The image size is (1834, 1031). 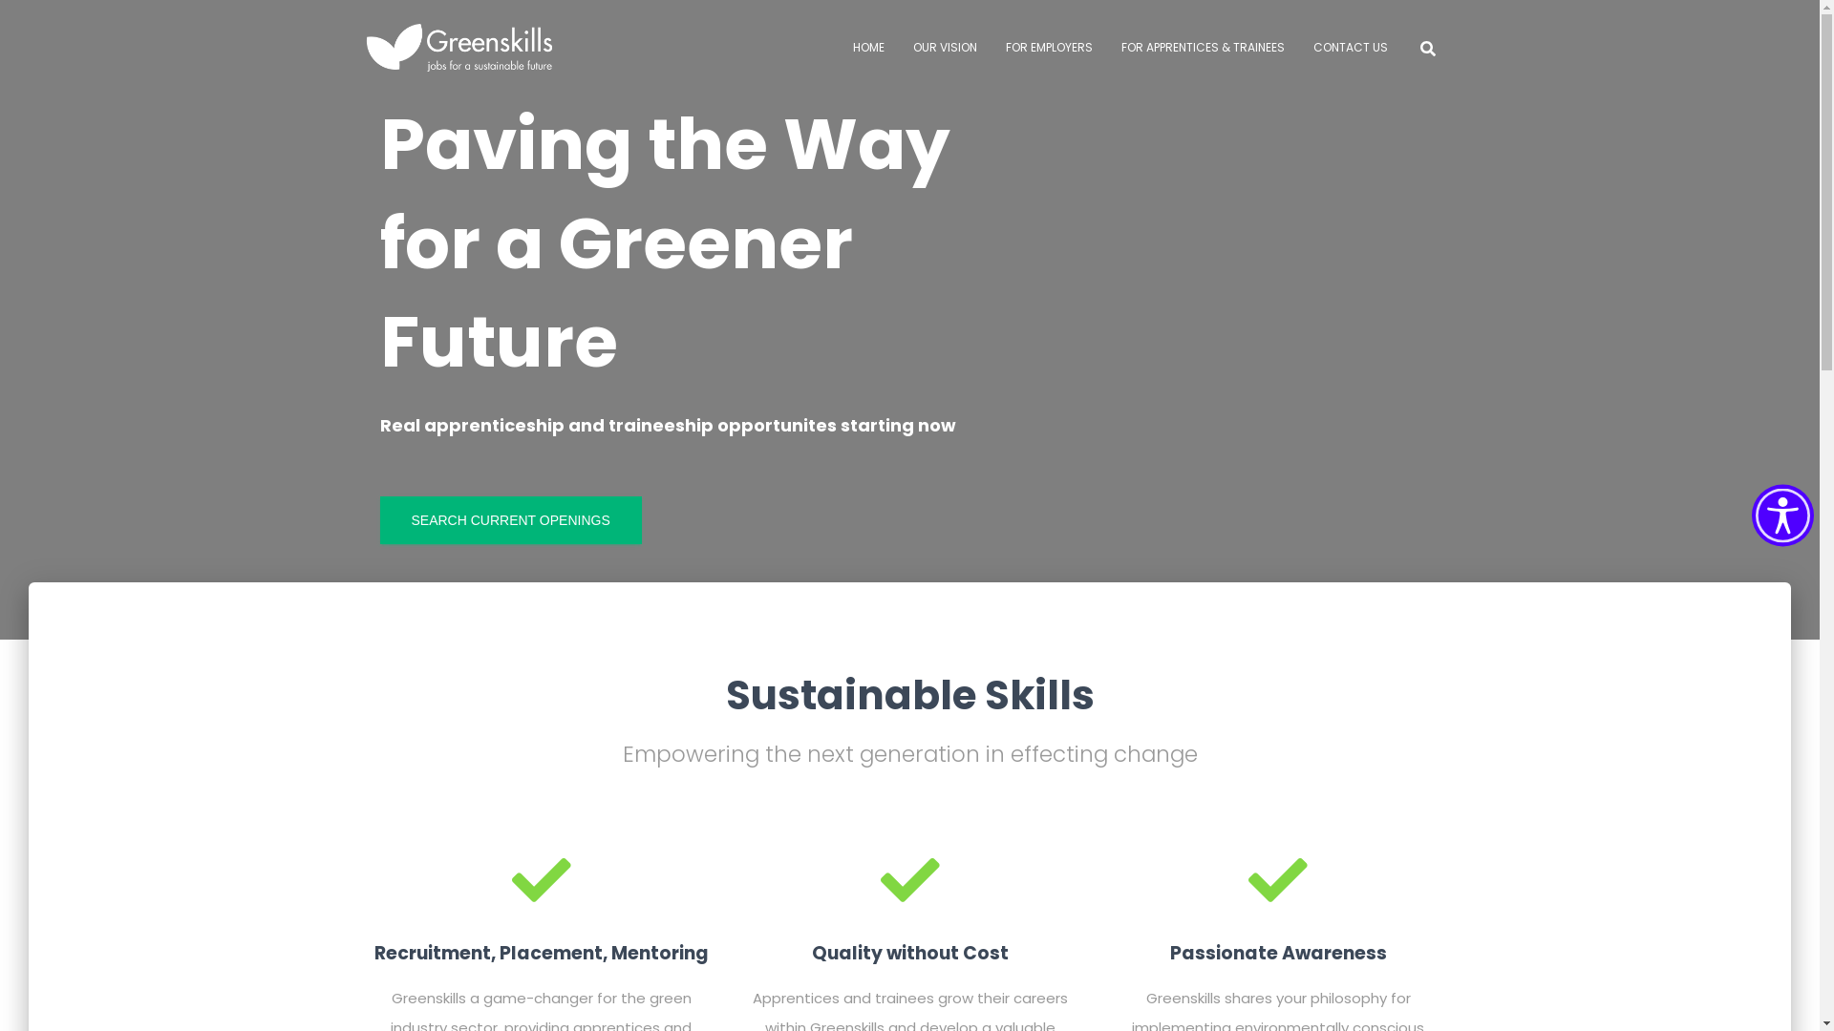 What do you see at coordinates (542, 910) in the screenshot?
I see `Recruitment, Placement, Mentoring` at bounding box center [542, 910].